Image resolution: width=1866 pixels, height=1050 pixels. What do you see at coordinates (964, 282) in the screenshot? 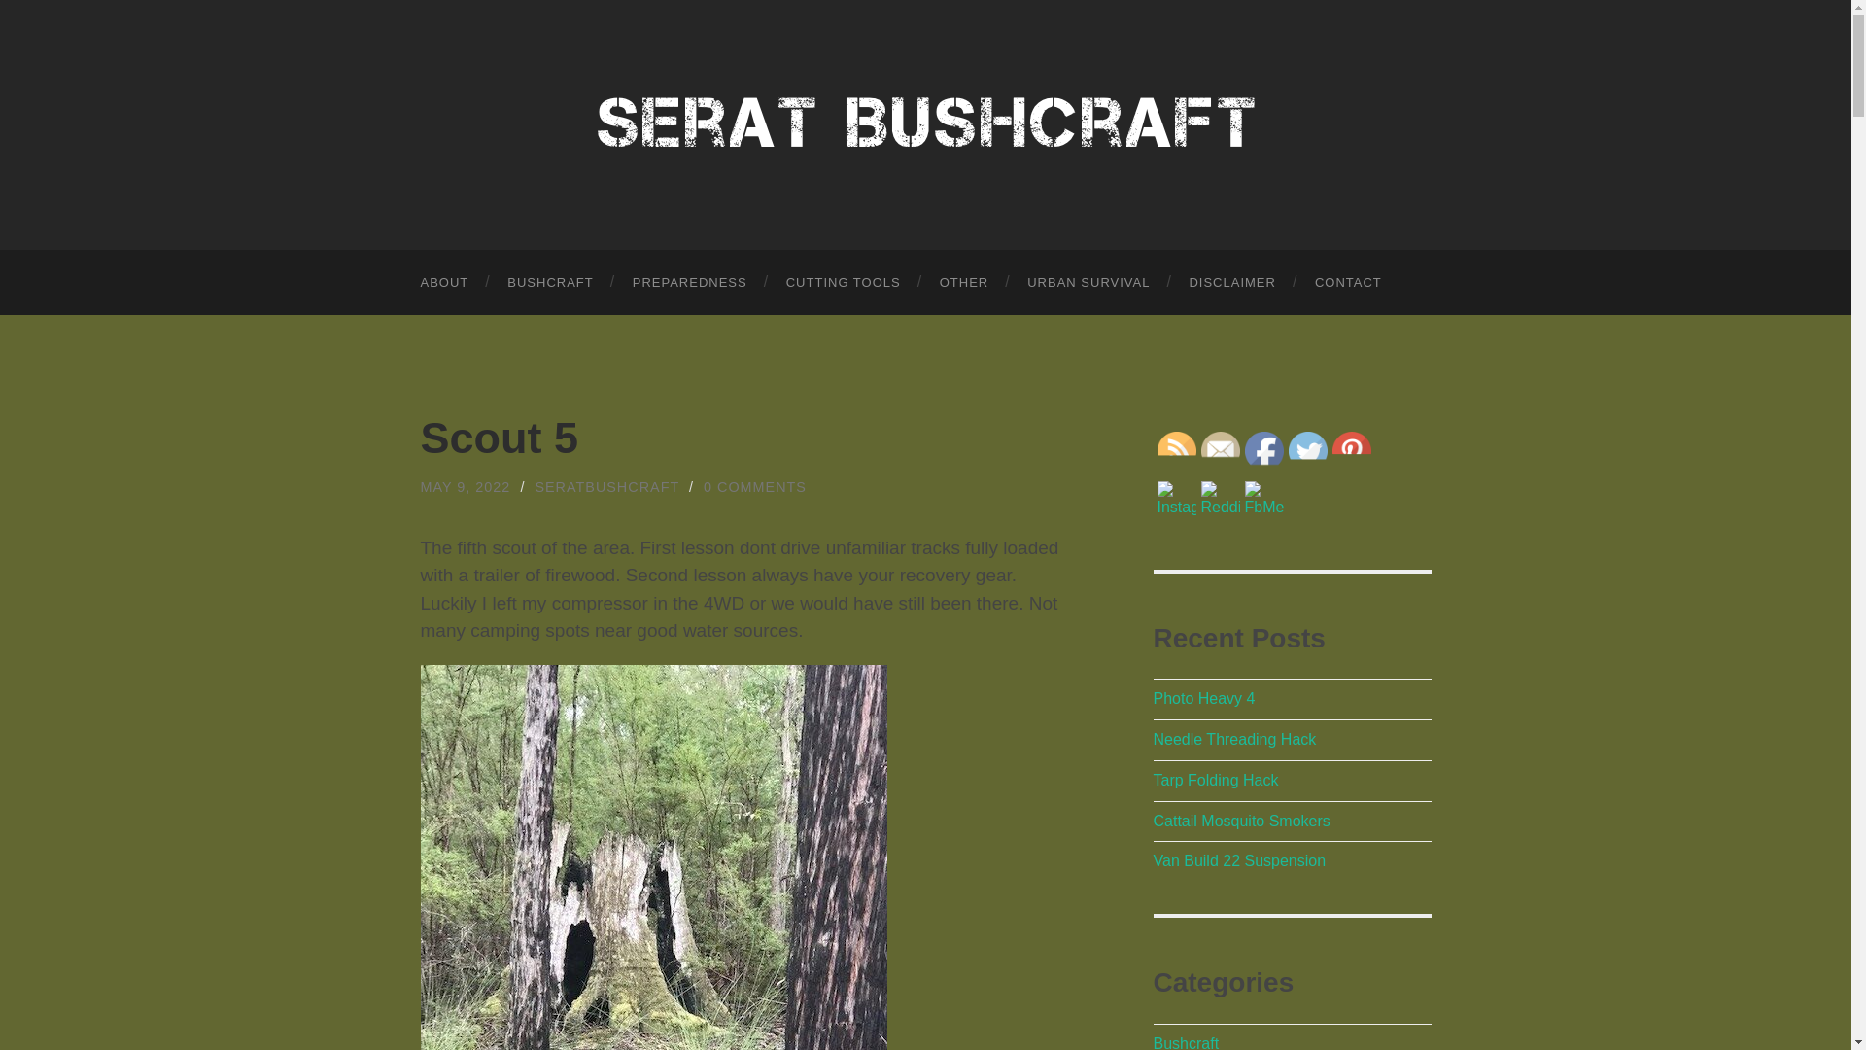
I see `OTHER` at bounding box center [964, 282].